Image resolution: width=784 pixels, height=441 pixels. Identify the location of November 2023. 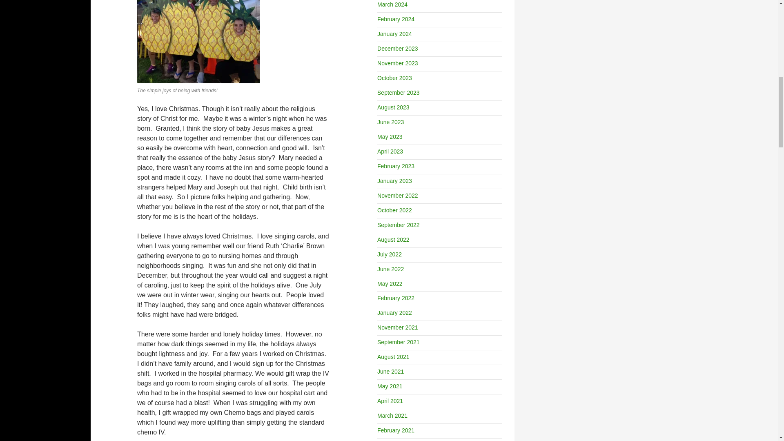
(397, 63).